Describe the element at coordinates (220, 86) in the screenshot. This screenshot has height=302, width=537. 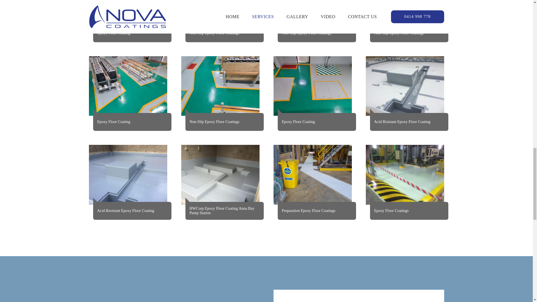
I see `Non-Slip Epoxy Floor Coatings` at that location.